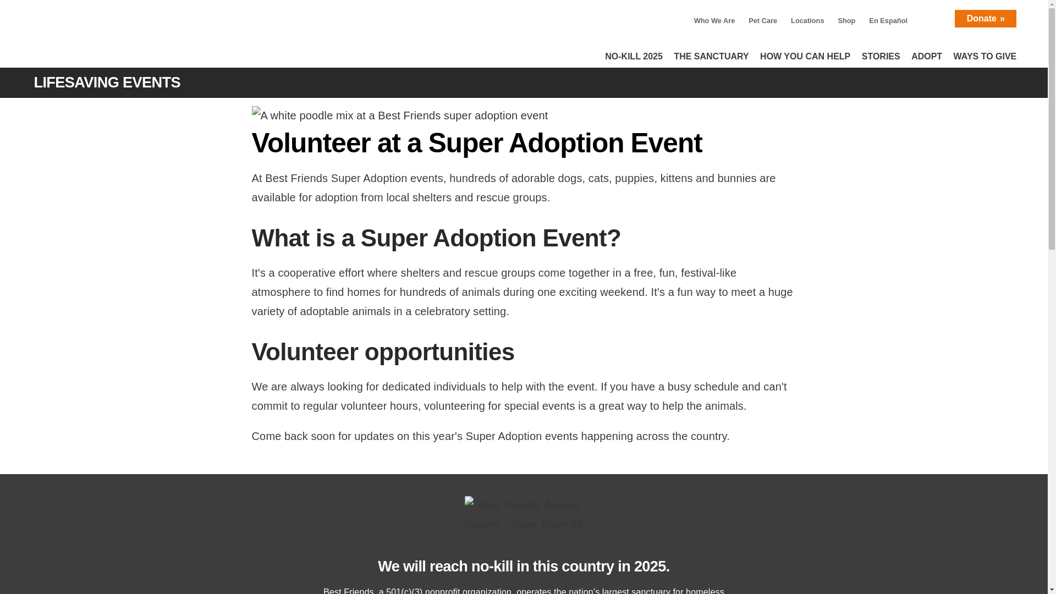 The height and width of the screenshot is (594, 1056). I want to click on Donate, so click(985, 19).